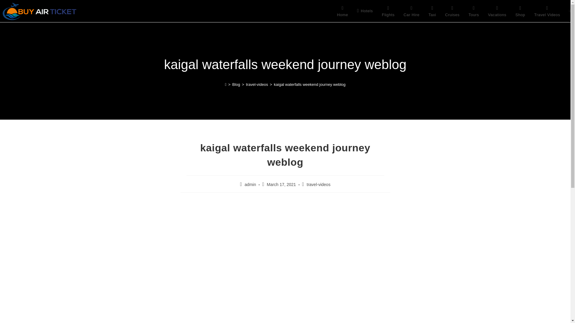 Image resolution: width=575 pixels, height=323 pixels. Describe the element at coordinates (310, 84) in the screenshot. I see `kaigal waterfalls weekend journey weblog` at that location.